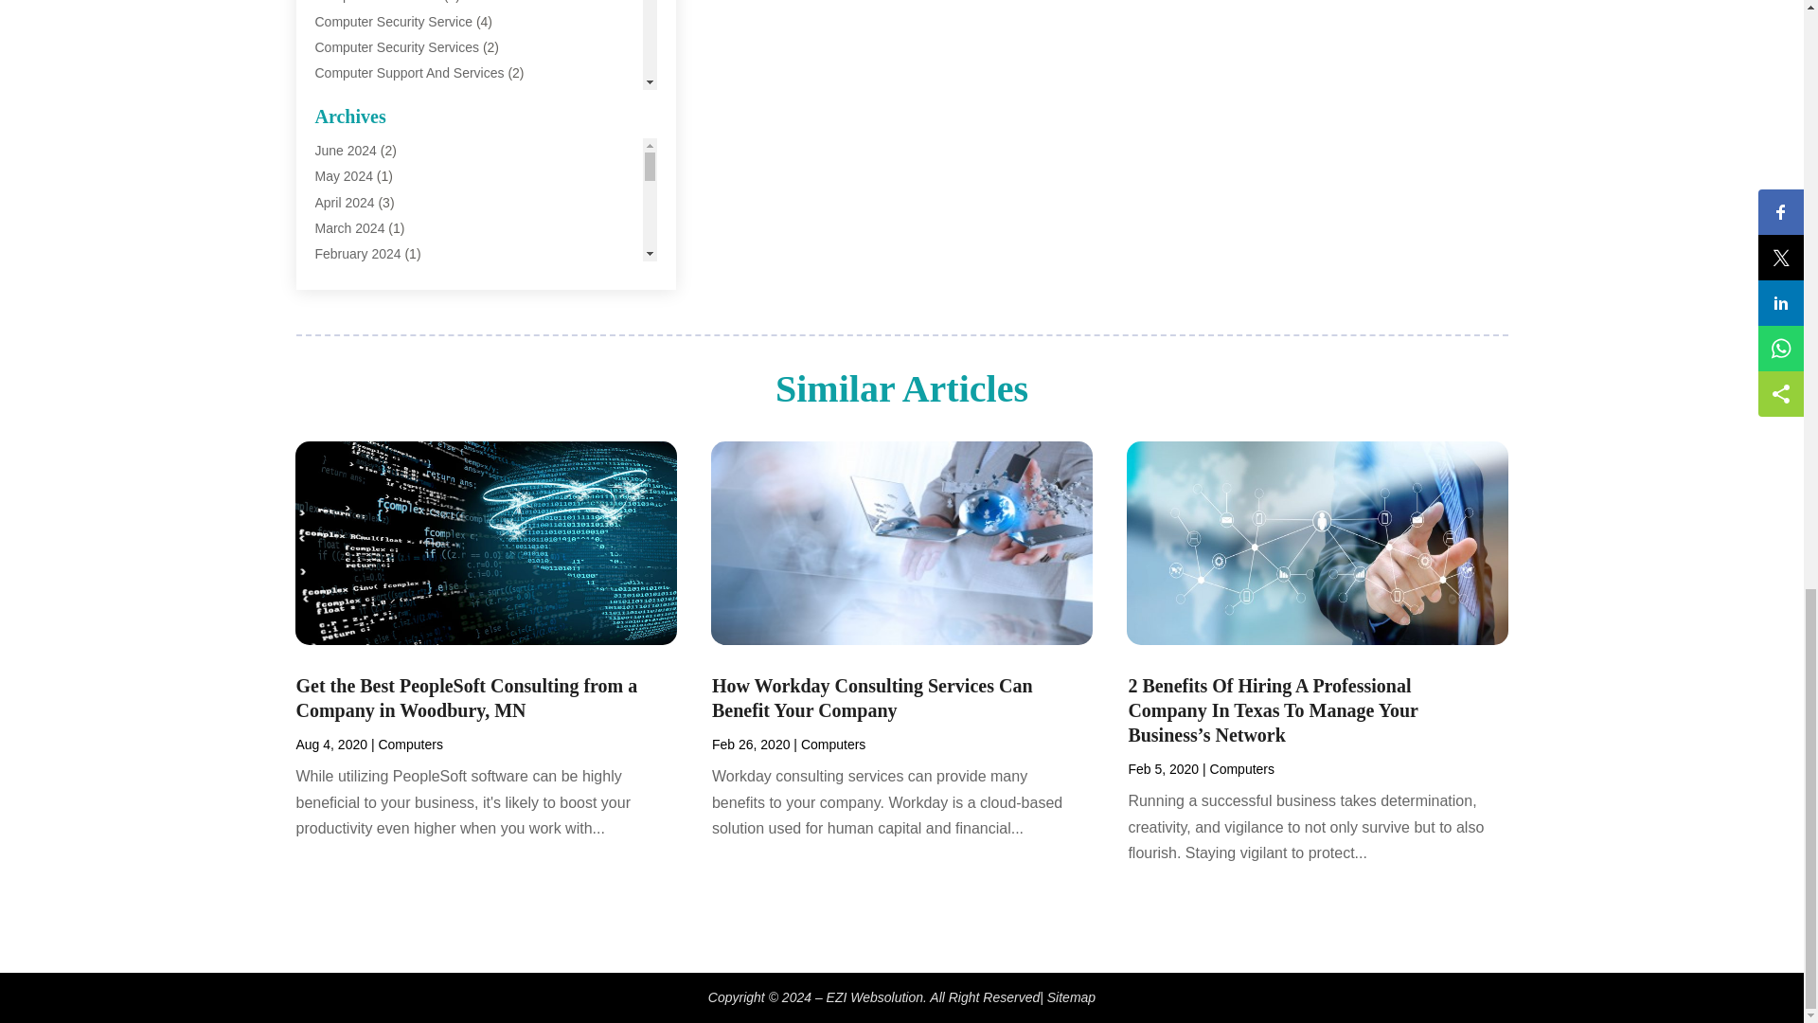  What do you see at coordinates (392, 227) in the screenshot?
I see `Internet Marketing Service` at bounding box center [392, 227].